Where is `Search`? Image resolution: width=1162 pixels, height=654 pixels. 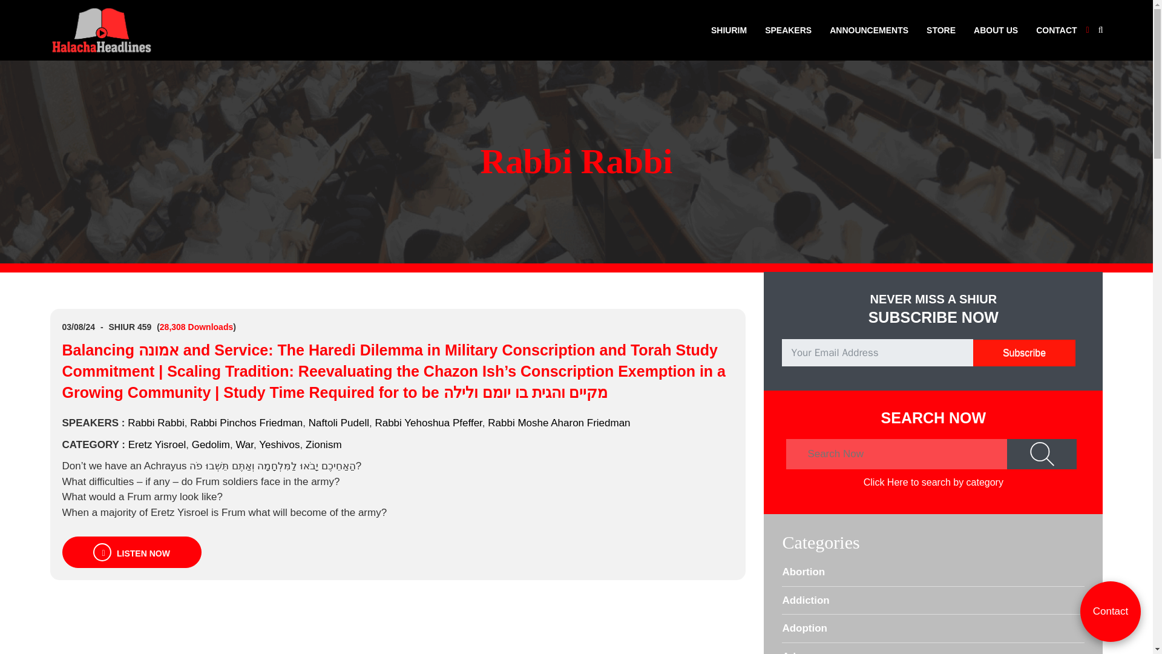 Search is located at coordinates (1042, 454).